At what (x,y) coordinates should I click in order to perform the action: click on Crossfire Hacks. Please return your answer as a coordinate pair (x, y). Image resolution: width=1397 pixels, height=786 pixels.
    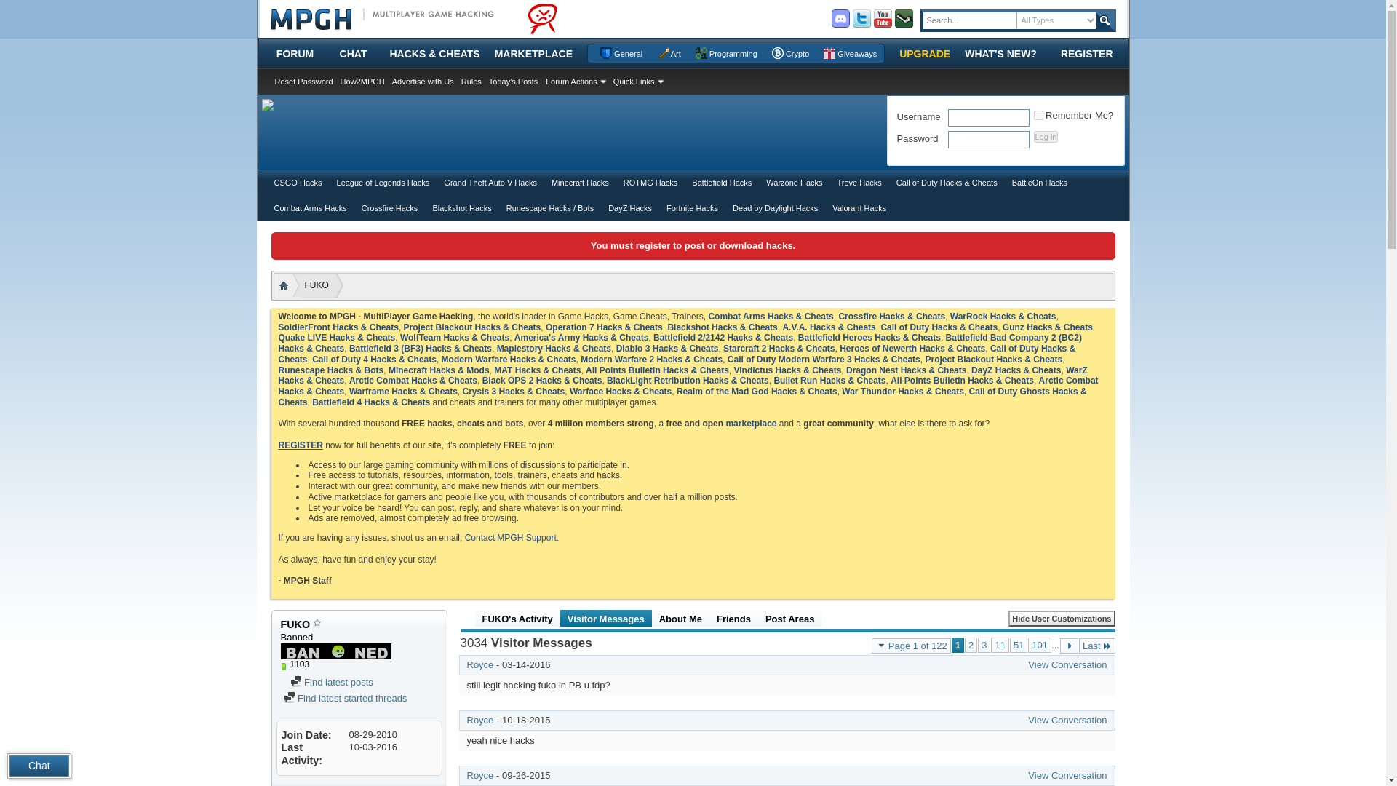
    Looking at the image, I should click on (390, 207).